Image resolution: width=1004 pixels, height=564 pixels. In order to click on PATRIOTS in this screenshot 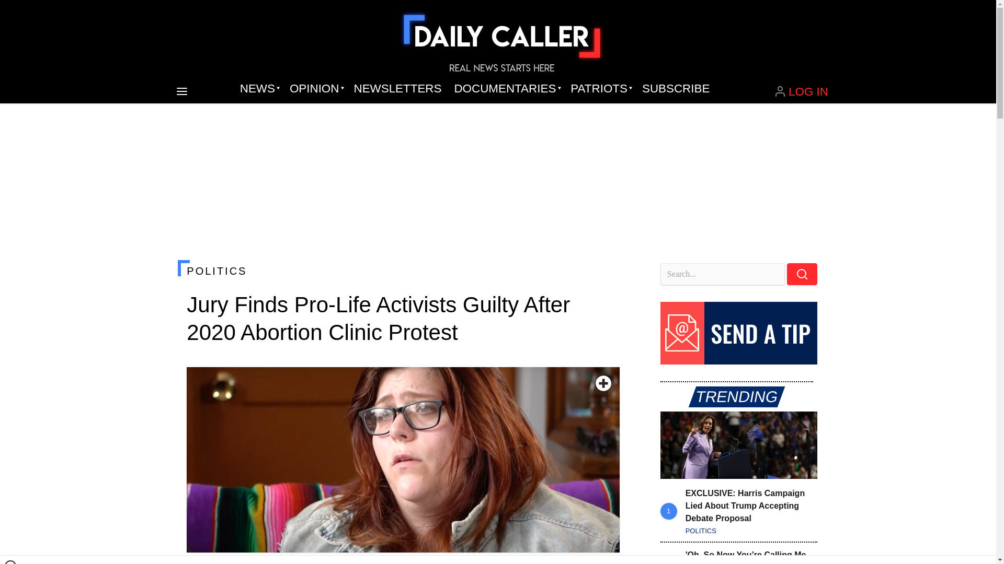, I will do `click(600, 89)`.